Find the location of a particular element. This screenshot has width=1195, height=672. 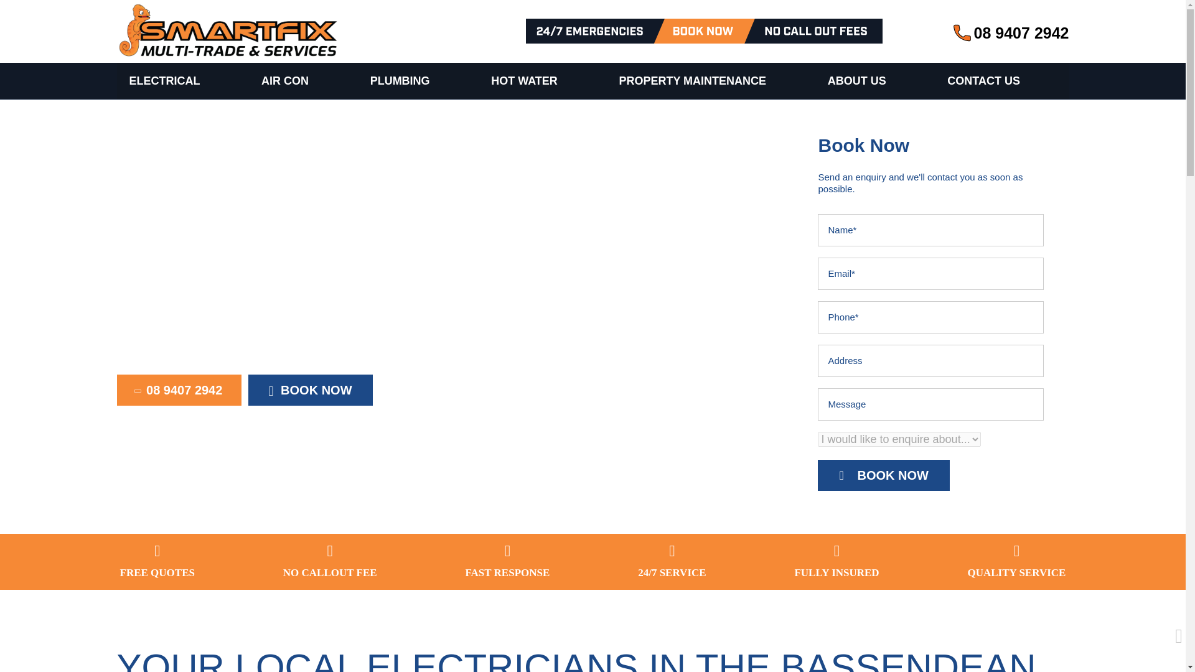

Book now is located at coordinates (883, 475).